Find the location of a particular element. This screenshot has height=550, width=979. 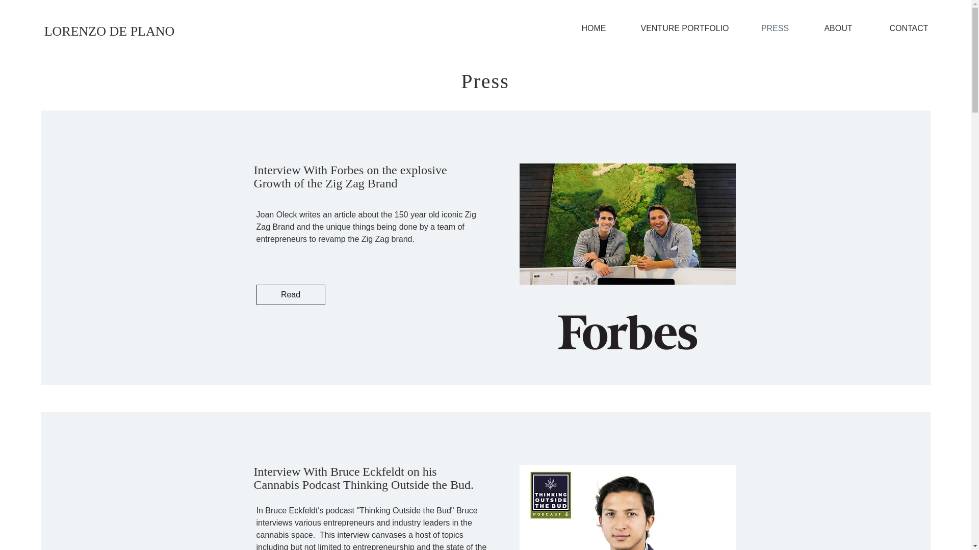

LORENZO DE PLANO is located at coordinates (109, 32).